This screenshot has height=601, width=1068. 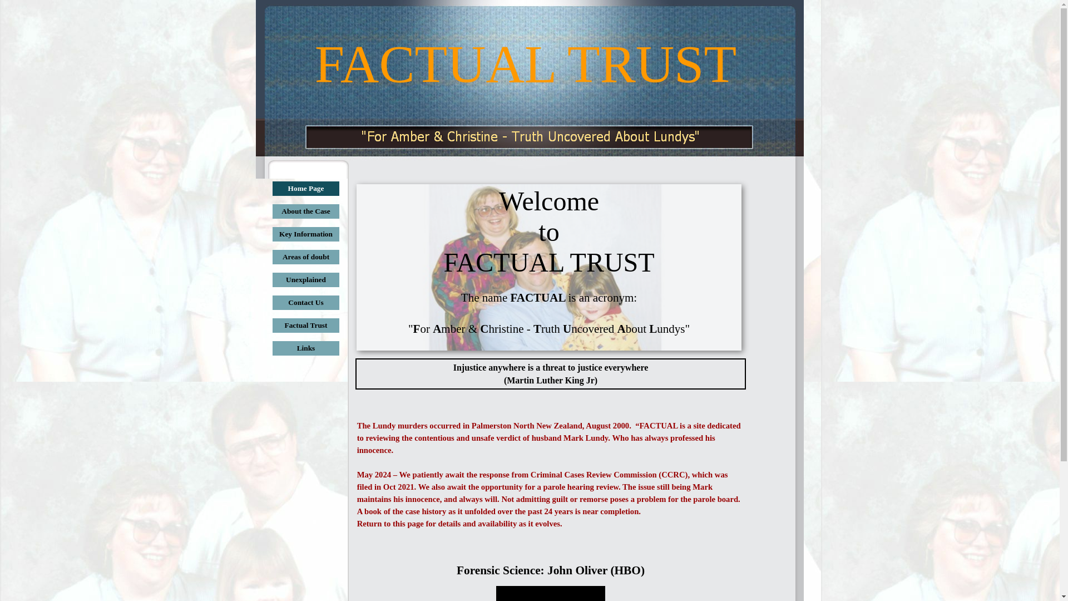 I want to click on Links, so click(x=306, y=348).